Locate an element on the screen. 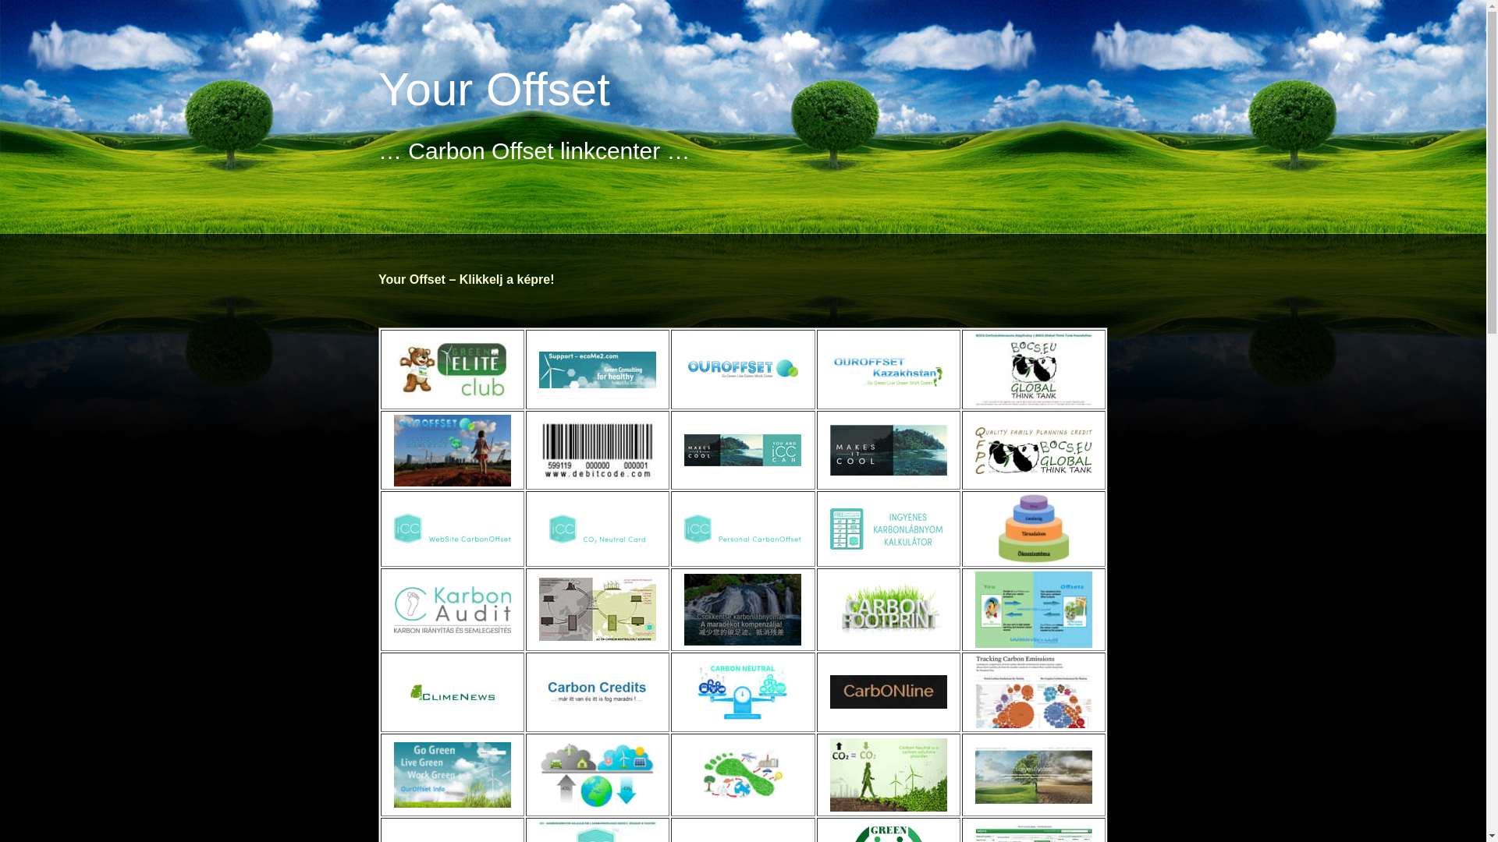 The image size is (1498, 842). OurOffset Ltd. is located at coordinates (743, 370).